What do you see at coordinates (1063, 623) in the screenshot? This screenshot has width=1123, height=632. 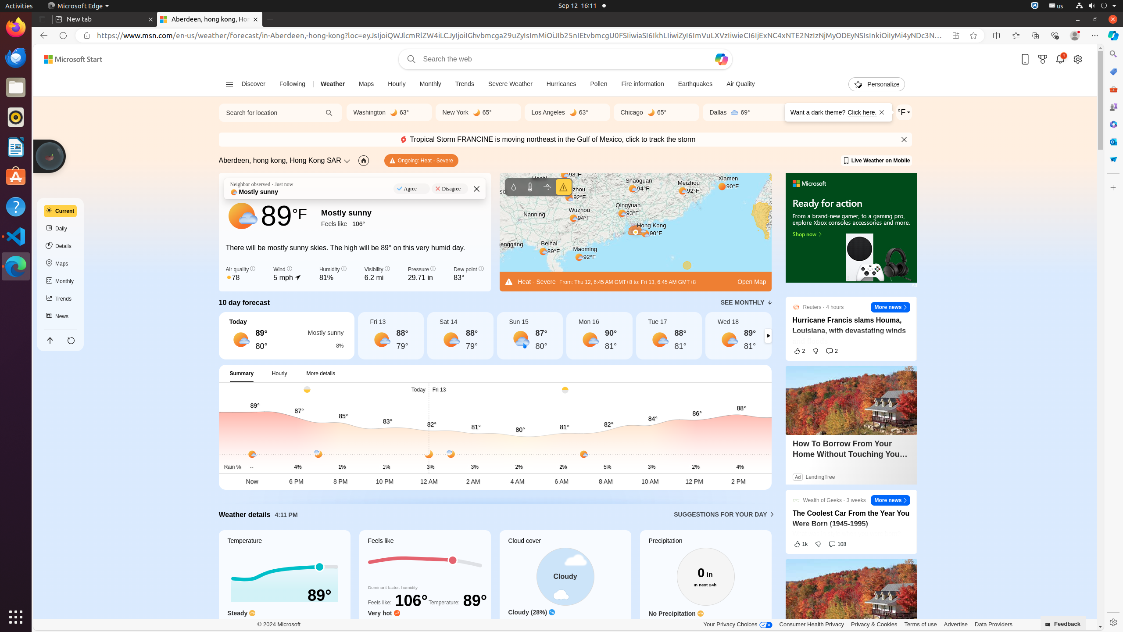 I see `Feedback` at bounding box center [1063, 623].